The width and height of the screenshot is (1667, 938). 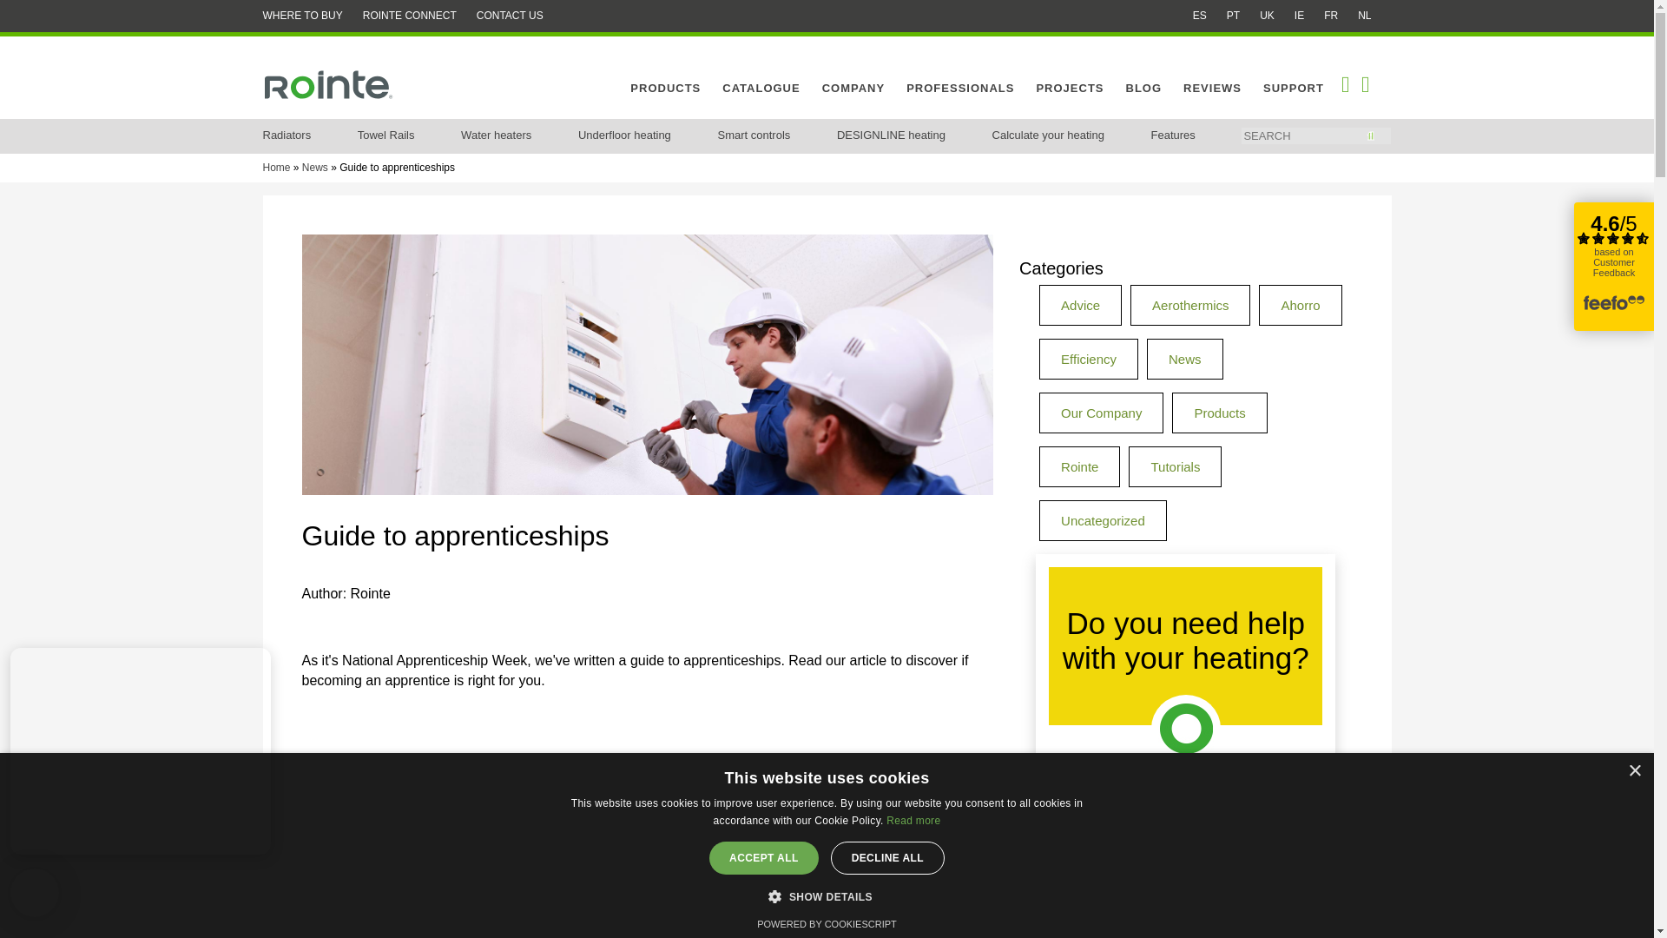 What do you see at coordinates (410, 15) in the screenshot?
I see `ROINTE CONNECT` at bounding box center [410, 15].